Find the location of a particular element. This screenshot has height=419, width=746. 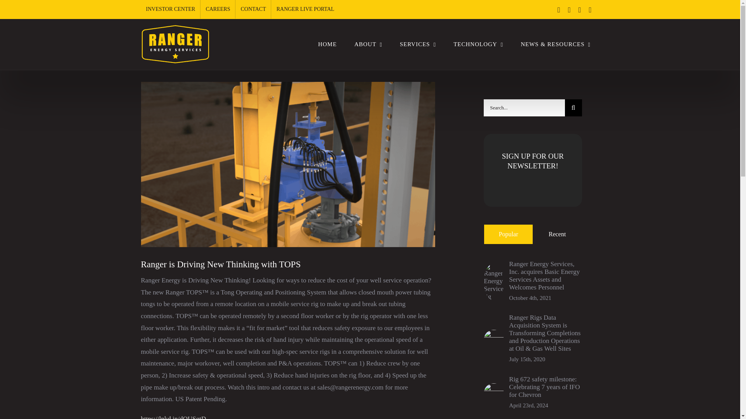

SERVICES is located at coordinates (418, 44).